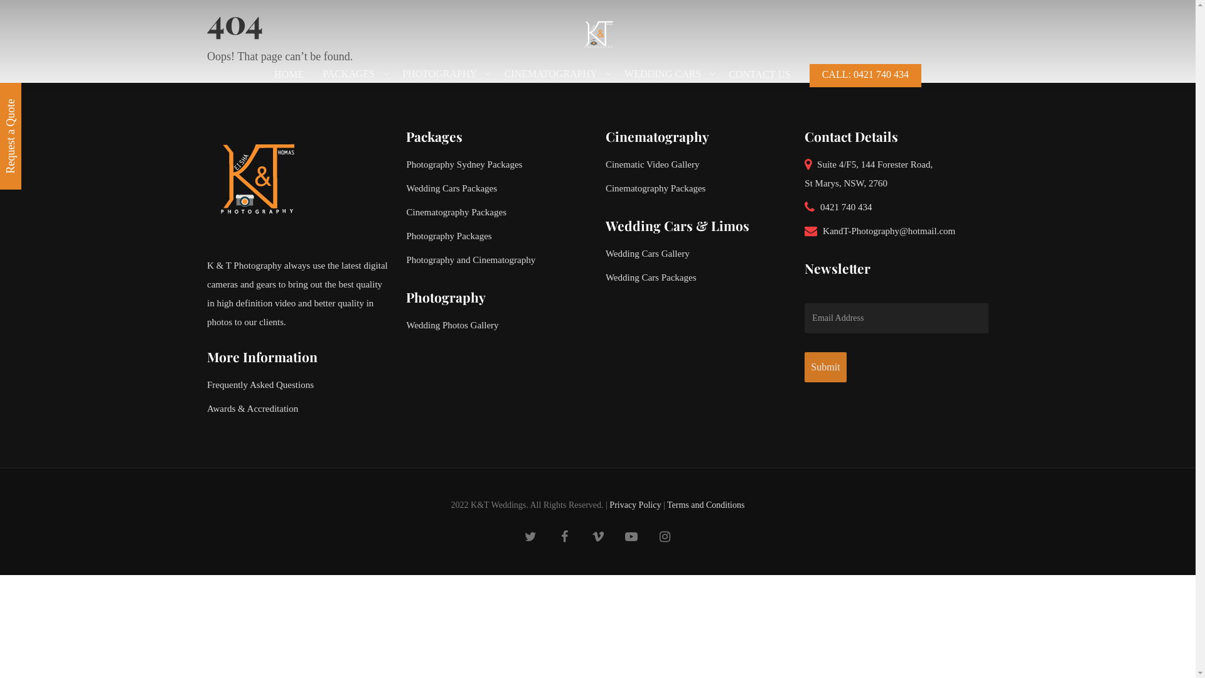 Image resolution: width=1205 pixels, height=678 pixels. Describe the element at coordinates (299, 385) in the screenshot. I see `Frequently Asked Questions` at that location.